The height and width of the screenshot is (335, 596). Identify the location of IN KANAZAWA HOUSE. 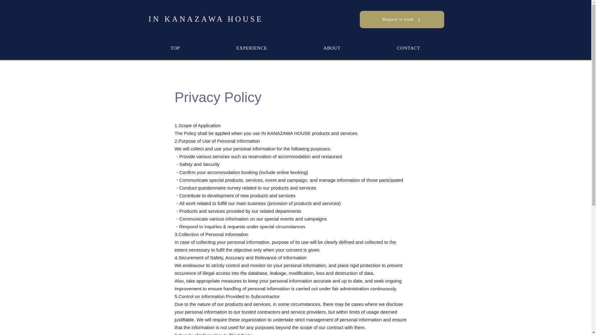
(206, 19).